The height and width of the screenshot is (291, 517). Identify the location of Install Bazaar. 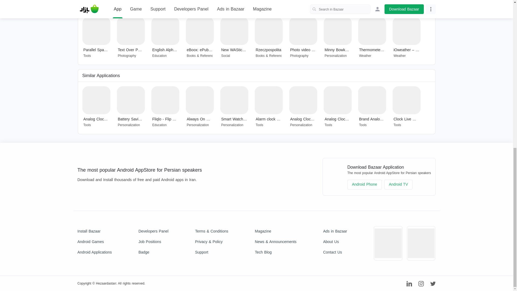
(95, 231).